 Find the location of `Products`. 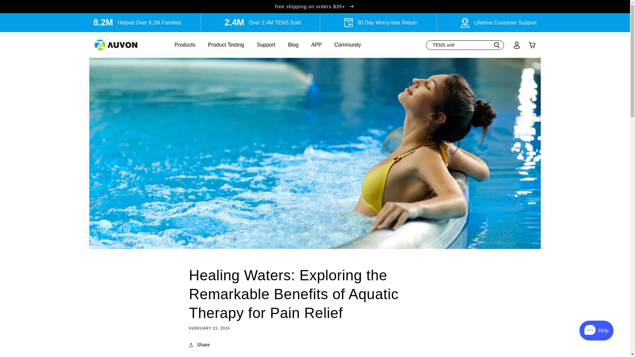

Products is located at coordinates (185, 45).